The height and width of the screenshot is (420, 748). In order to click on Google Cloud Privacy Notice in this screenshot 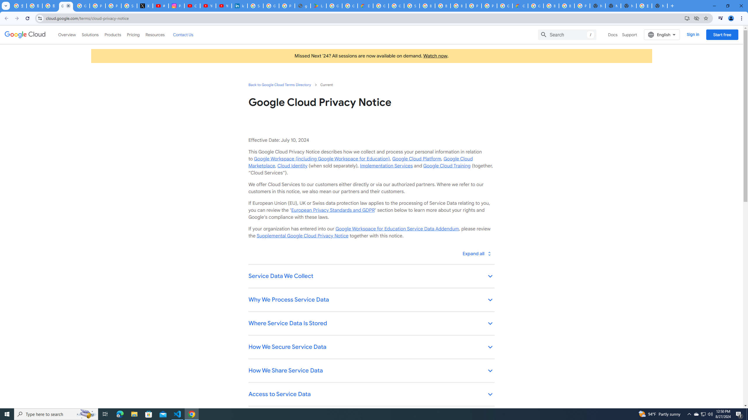, I will do `click(66, 6)`.